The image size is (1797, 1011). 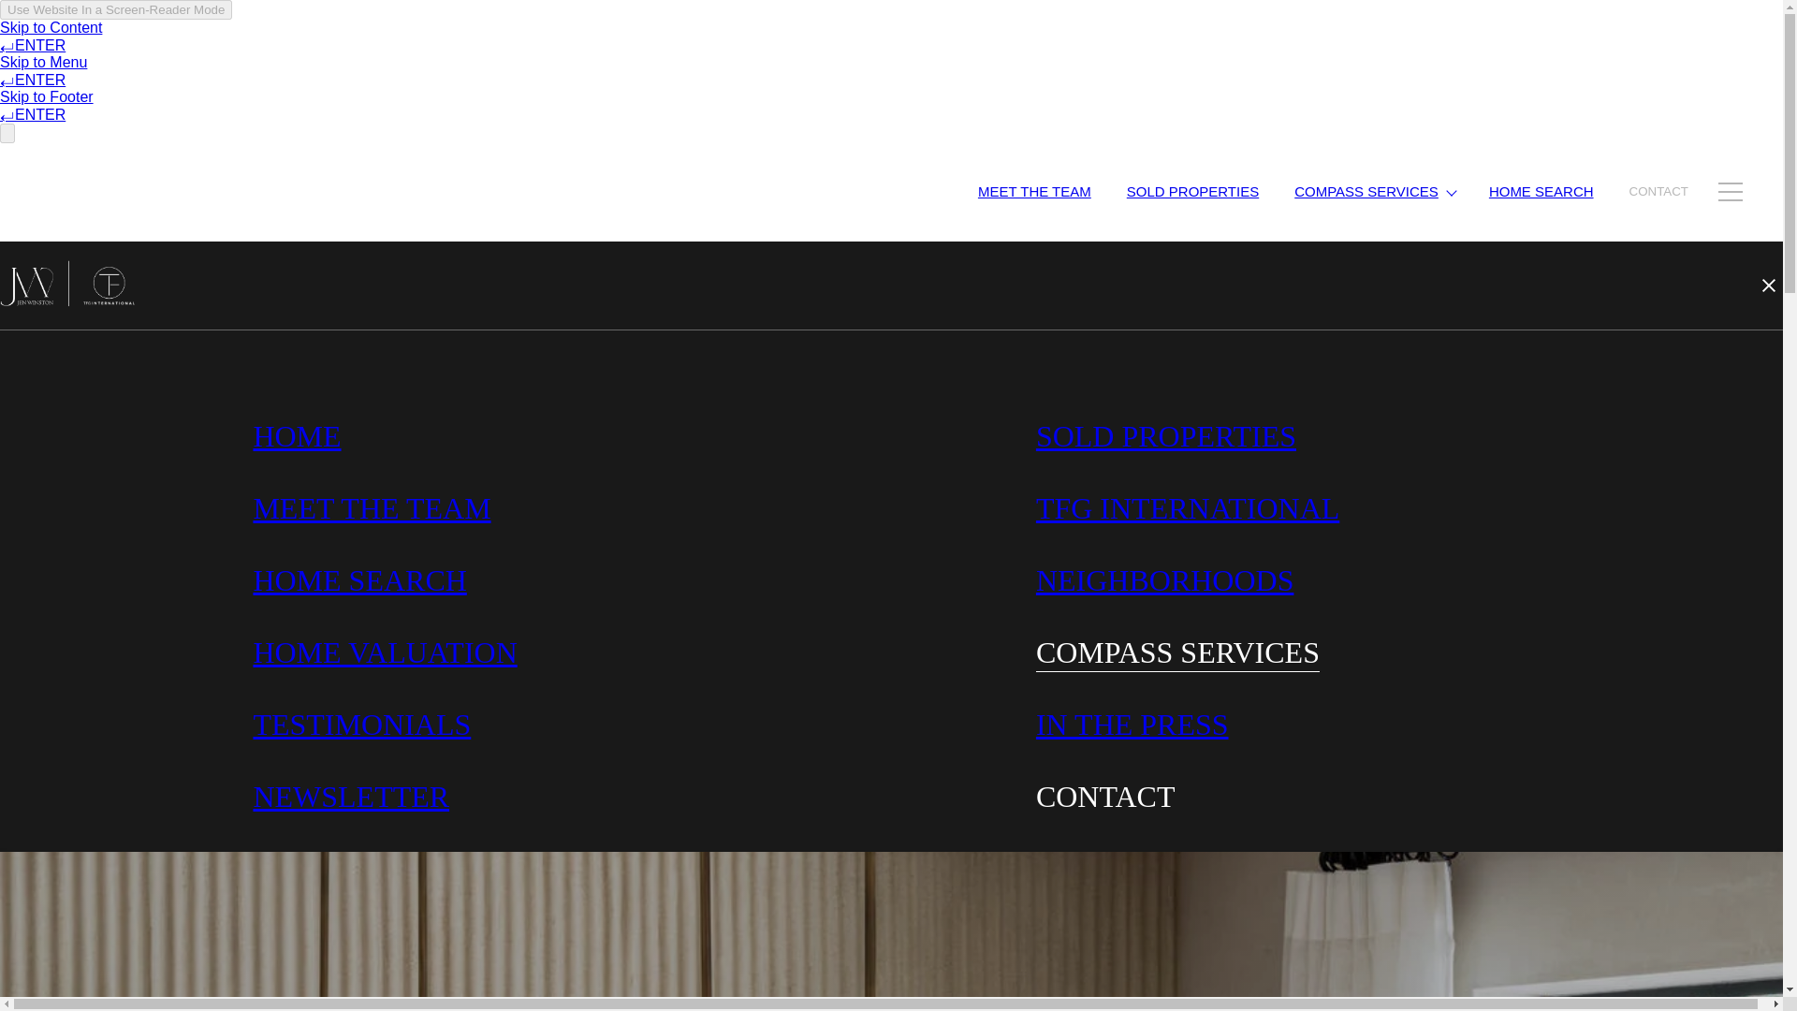 What do you see at coordinates (361, 725) in the screenshot?
I see `TESTIMONIALS` at bounding box center [361, 725].